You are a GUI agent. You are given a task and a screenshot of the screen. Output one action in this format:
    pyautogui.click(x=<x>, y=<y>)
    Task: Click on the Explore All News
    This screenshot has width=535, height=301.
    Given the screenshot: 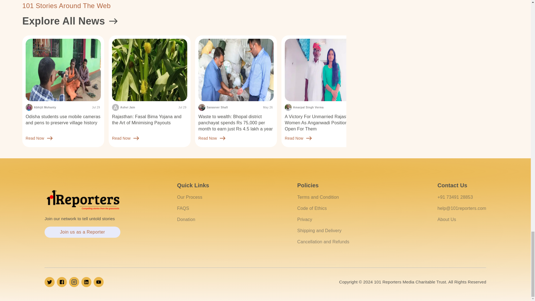 What is the action you would take?
    pyautogui.click(x=184, y=21)
    